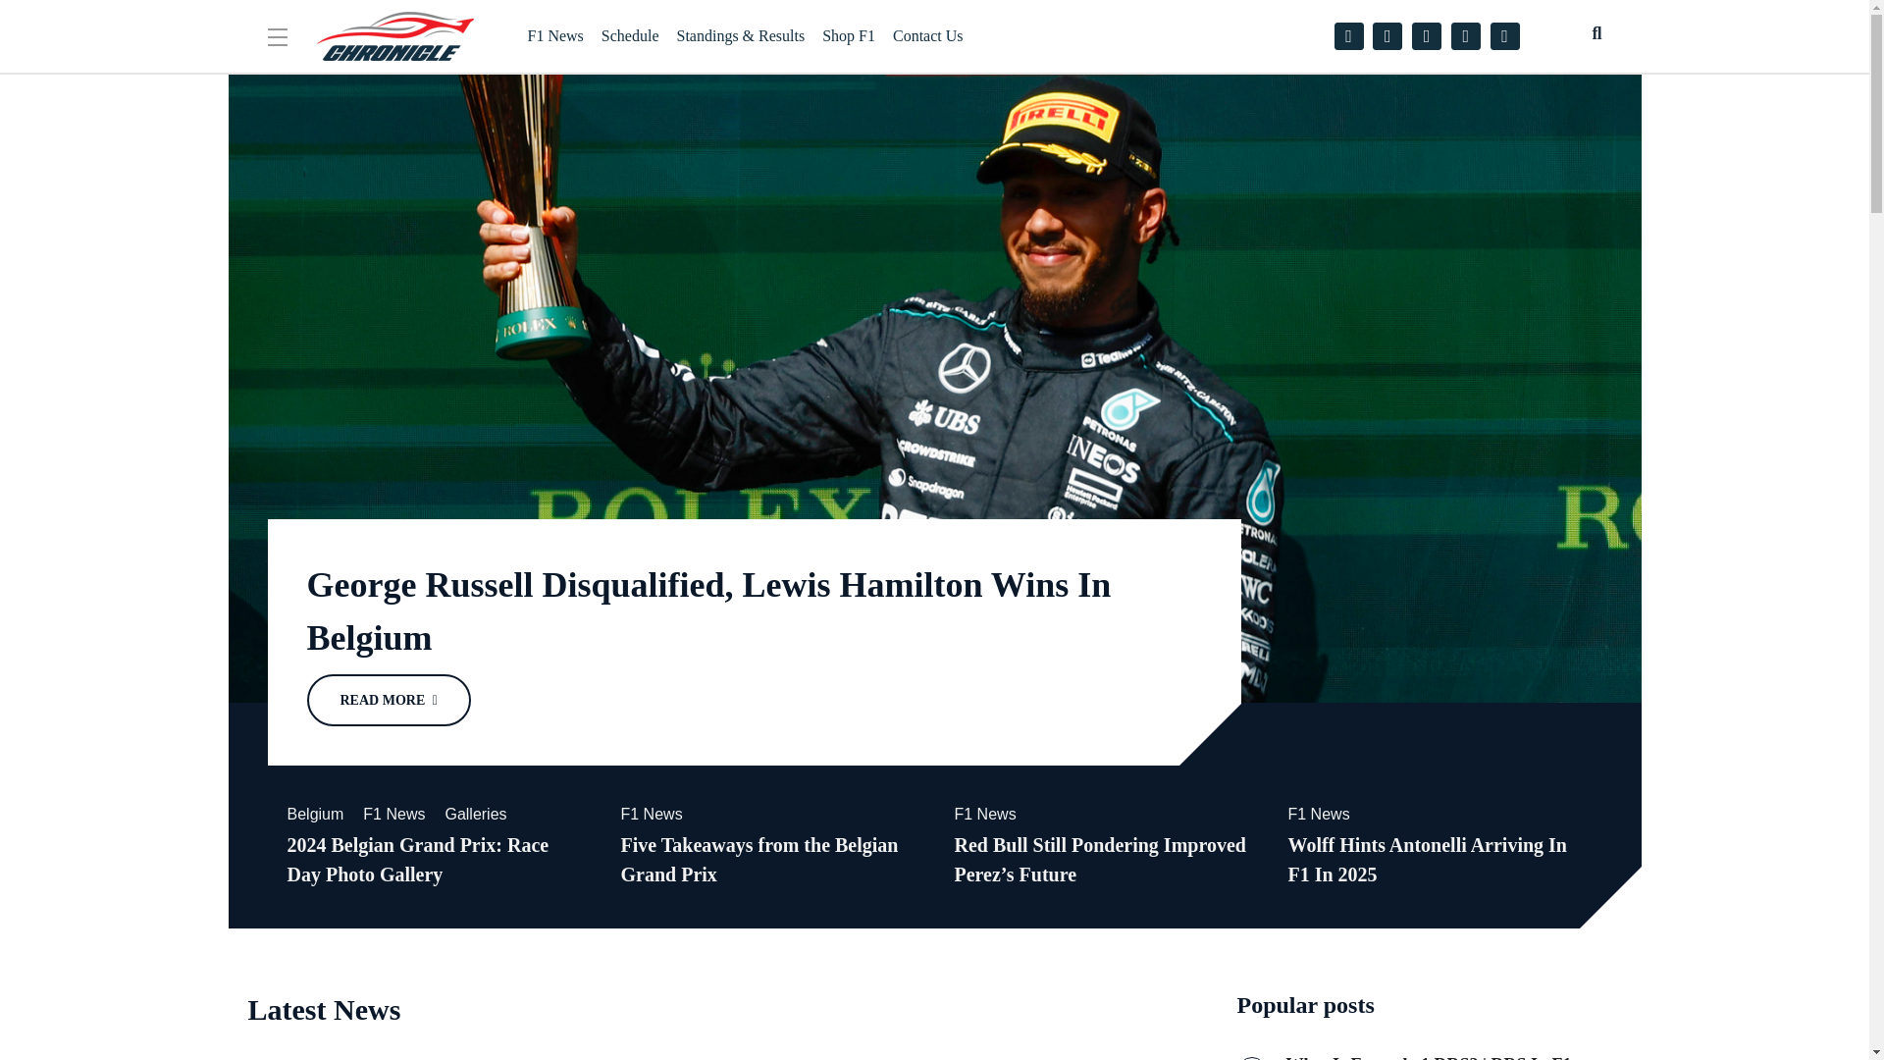 The width and height of the screenshot is (1884, 1060). I want to click on uabb-menu-toggle, so click(277, 37).